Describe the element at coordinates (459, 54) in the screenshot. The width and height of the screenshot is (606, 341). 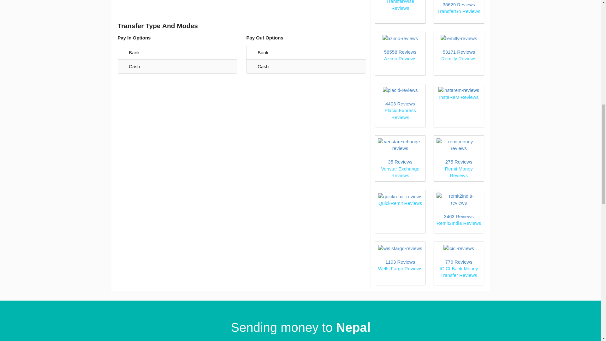
I see `venstarexchange reviews` at that location.